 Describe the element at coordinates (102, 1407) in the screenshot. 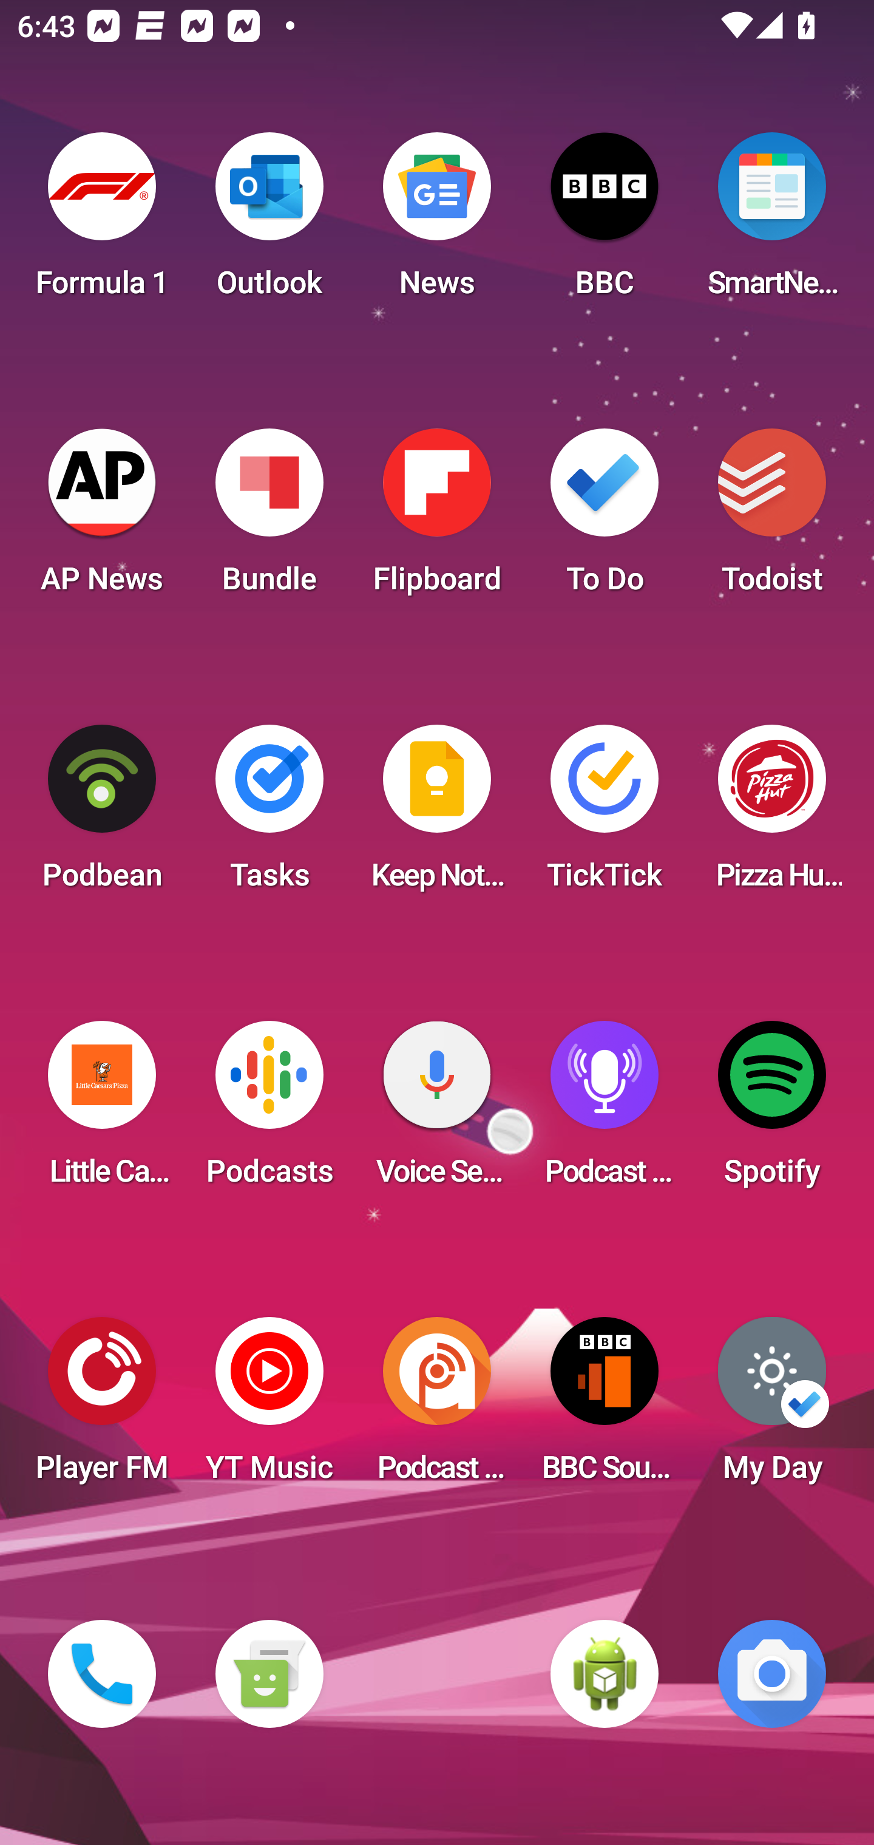

I see `Player FM` at that location.